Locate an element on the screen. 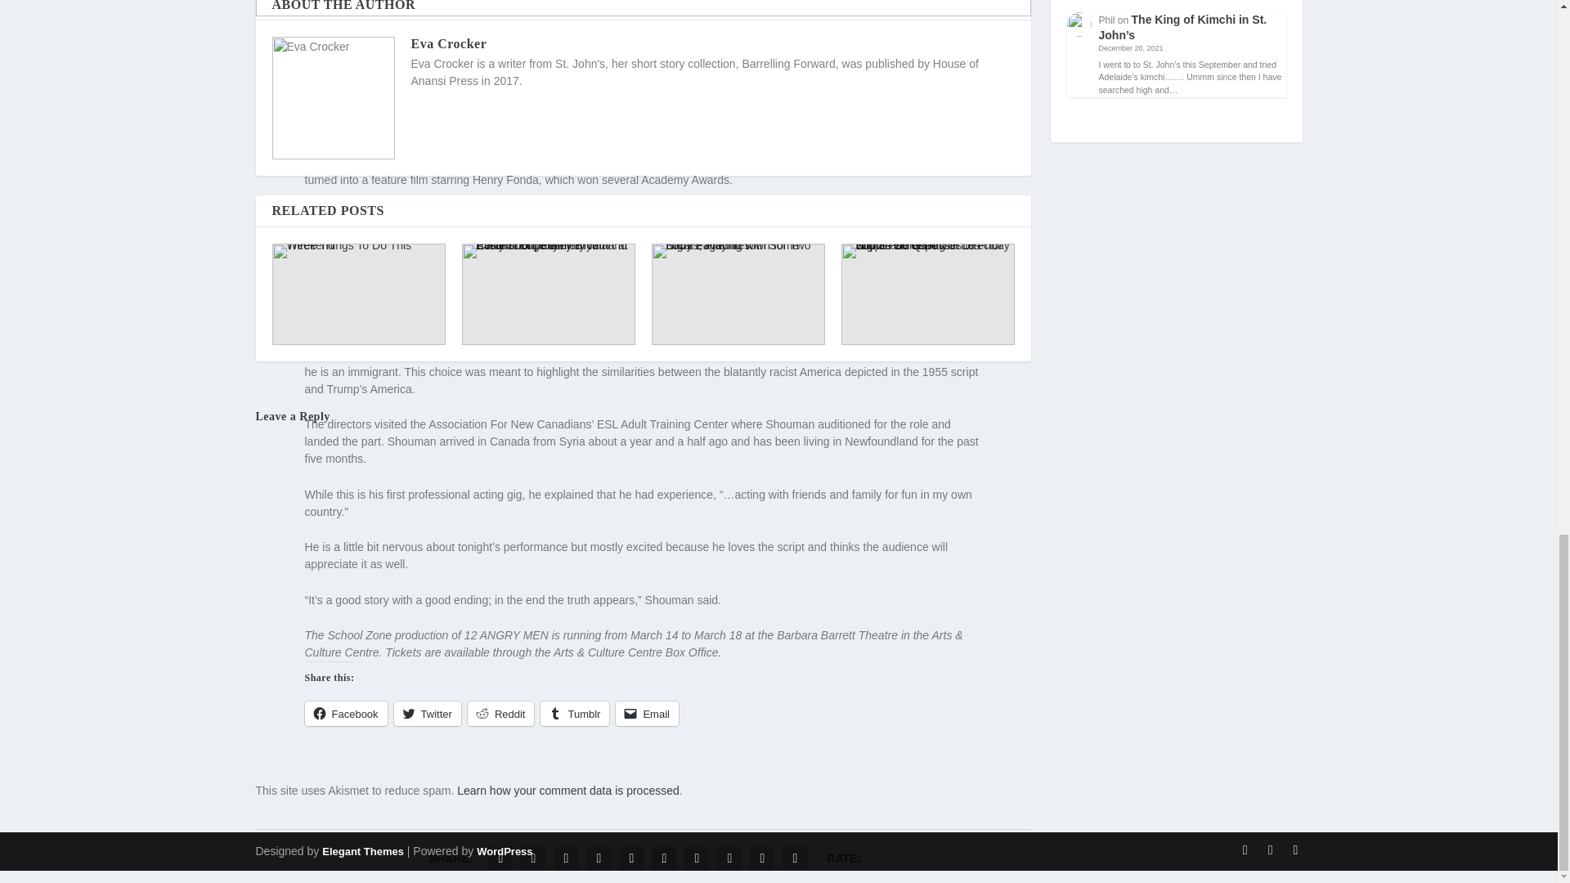 The width and height of the screenshot is (1570, 883). Click to email a link to a friend is located at coordinates (646, 713).